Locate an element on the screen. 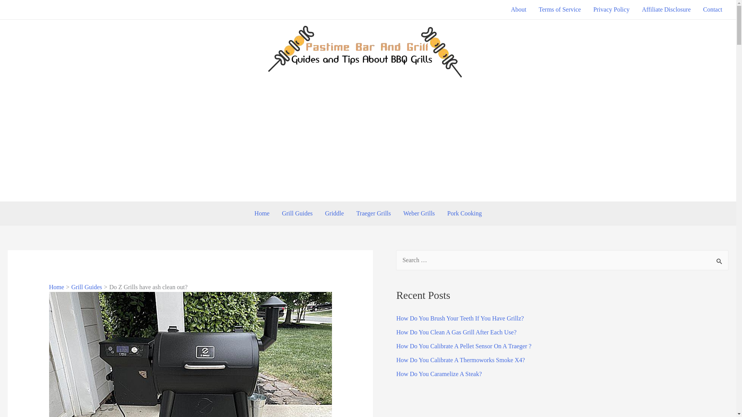 The width and height of the screenshot is (742, 417). About is located at coordinates (519, 9).